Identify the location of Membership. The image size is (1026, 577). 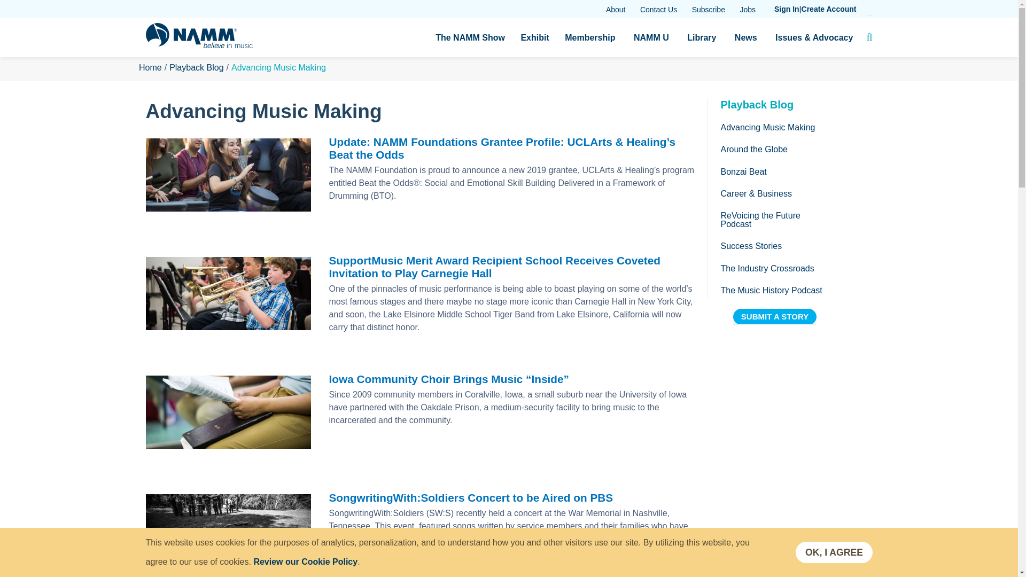
(590, 37).